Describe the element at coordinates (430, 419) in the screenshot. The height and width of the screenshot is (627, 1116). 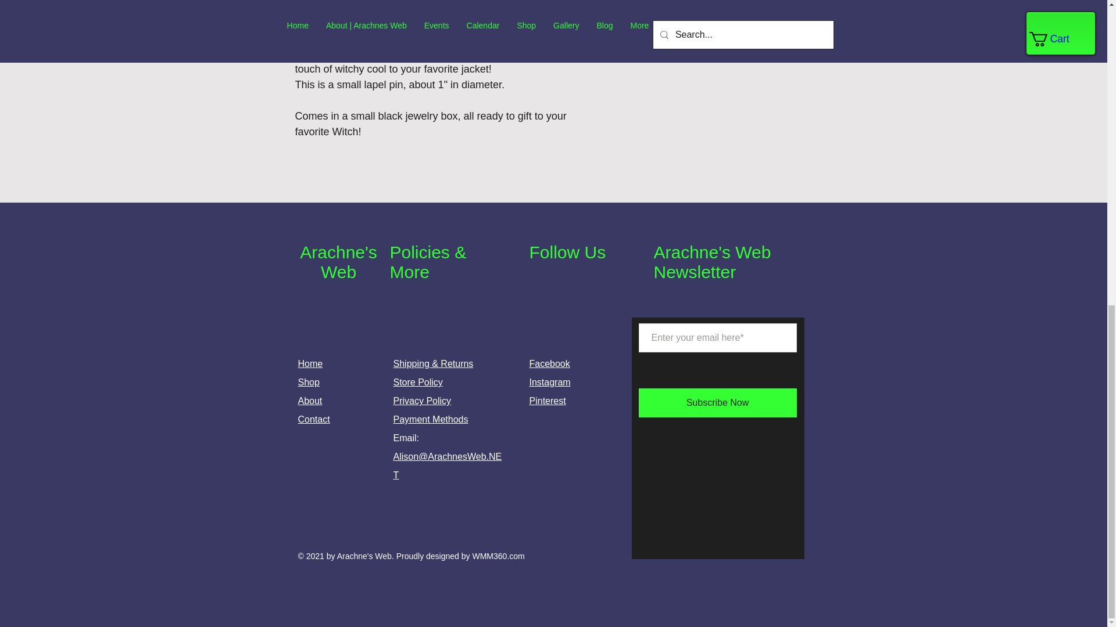
I see `Payment Methods` at that location.